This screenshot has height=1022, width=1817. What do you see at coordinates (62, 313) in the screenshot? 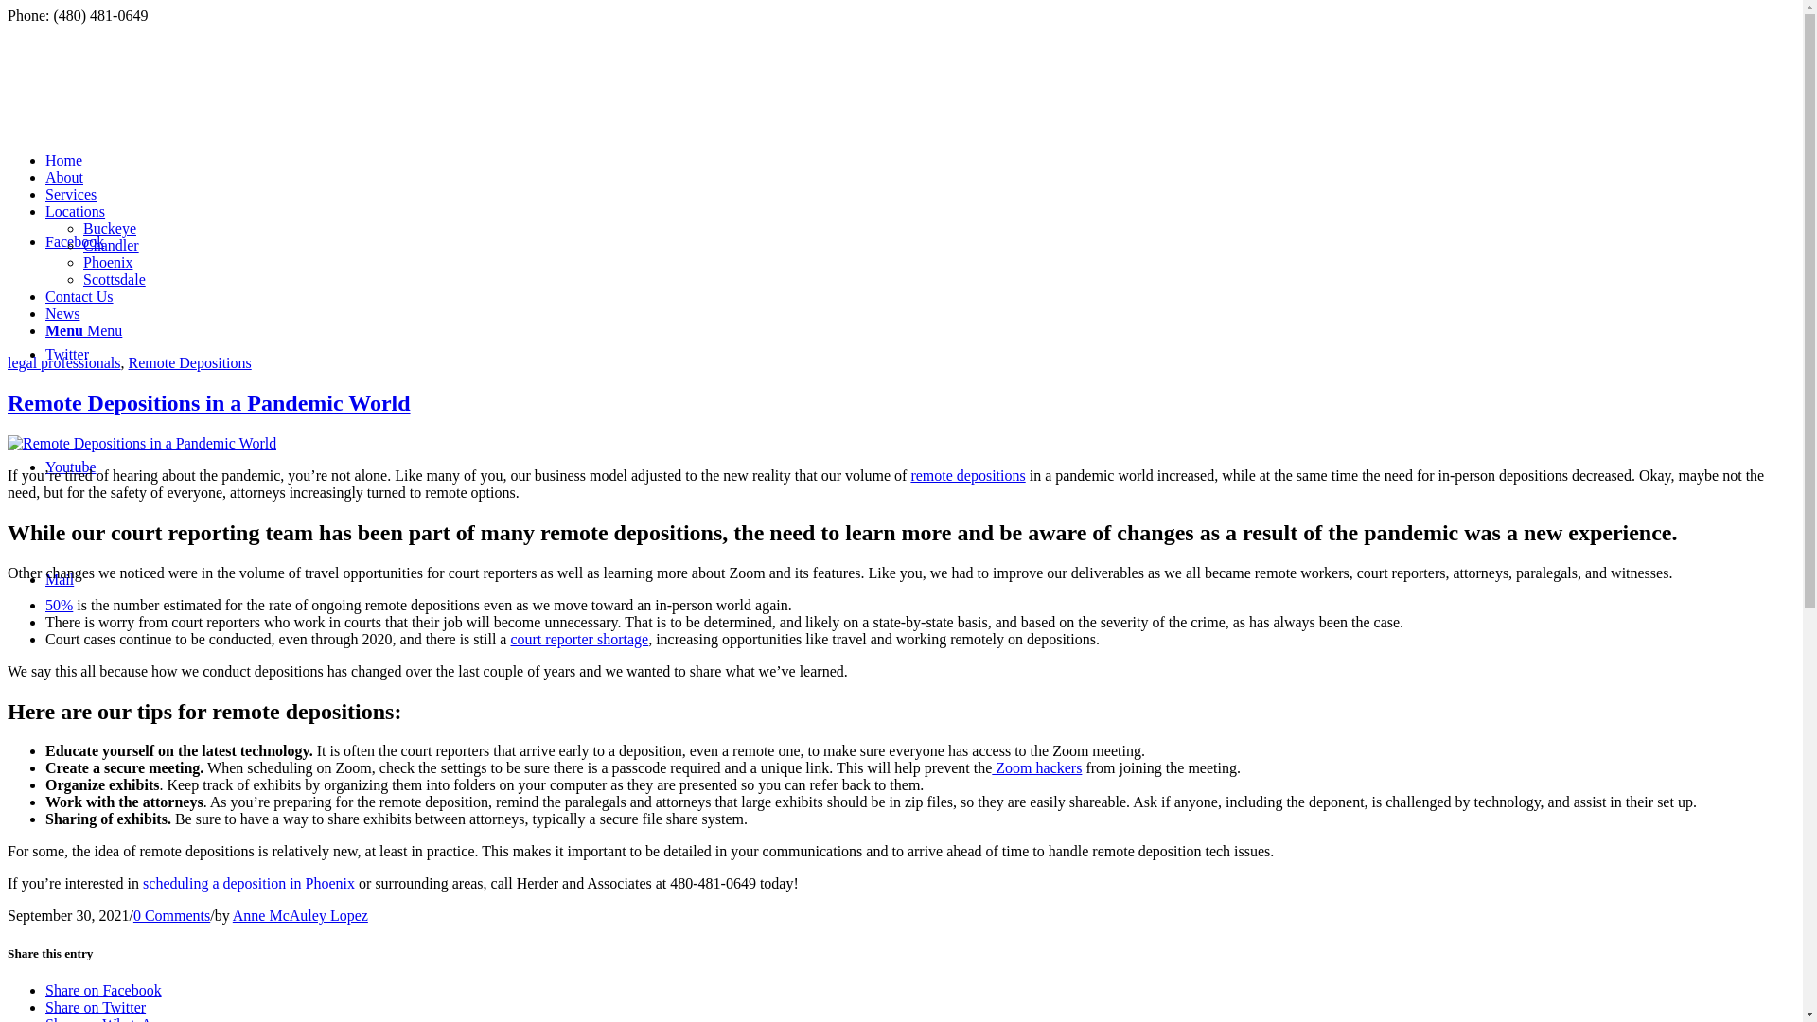
I see `News` at bounding box center [62, 313].